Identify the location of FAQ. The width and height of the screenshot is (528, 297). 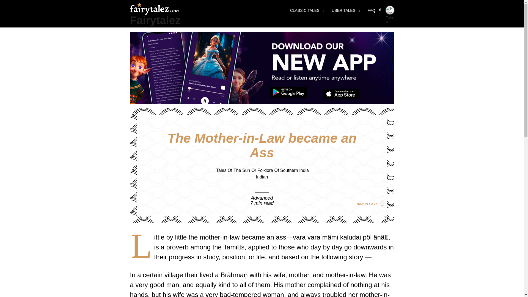
(371, 13).